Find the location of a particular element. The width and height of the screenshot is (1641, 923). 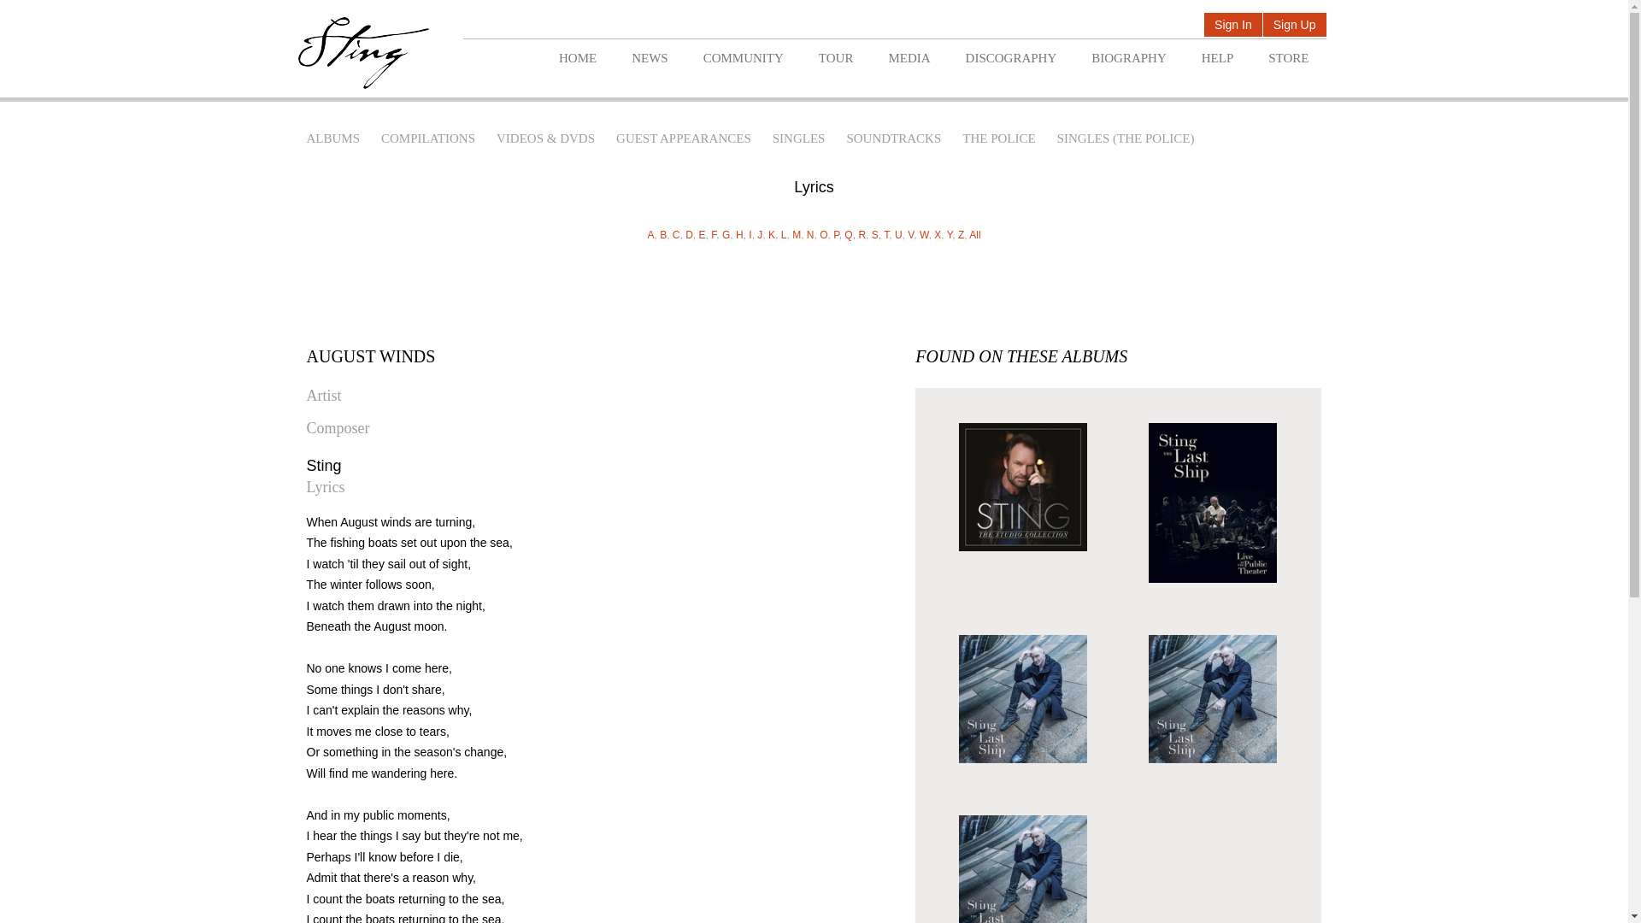

ALBUMS is located at coordinates (332, 138).